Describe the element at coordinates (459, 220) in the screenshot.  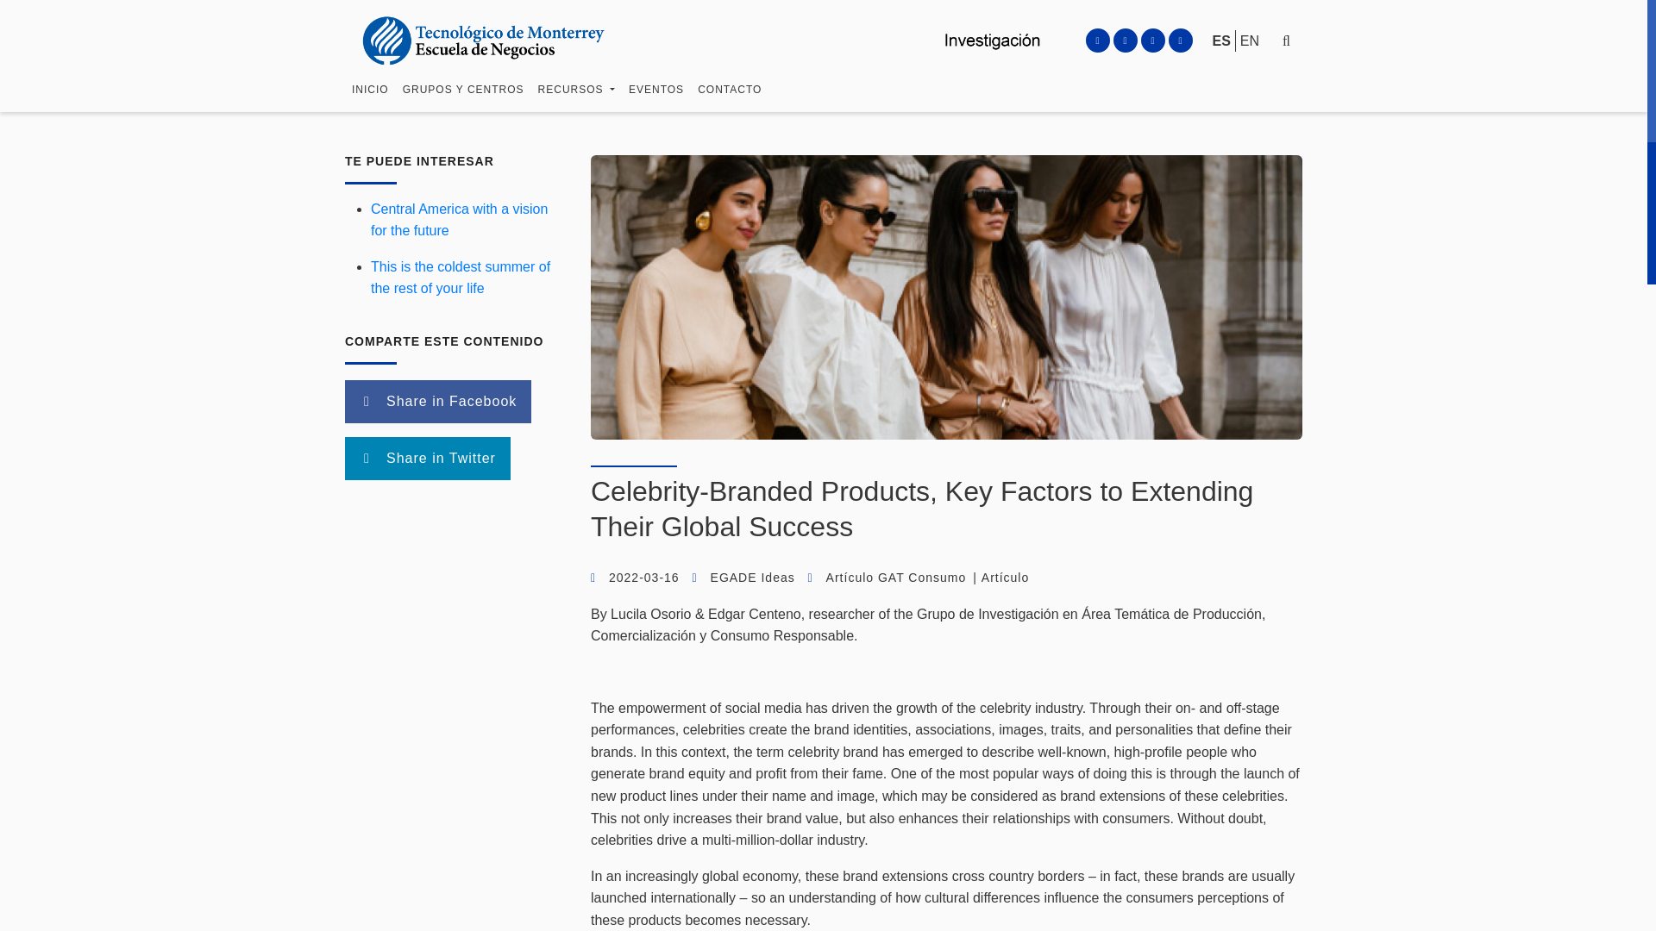
I see `Central America with a vision for the future` at that location.